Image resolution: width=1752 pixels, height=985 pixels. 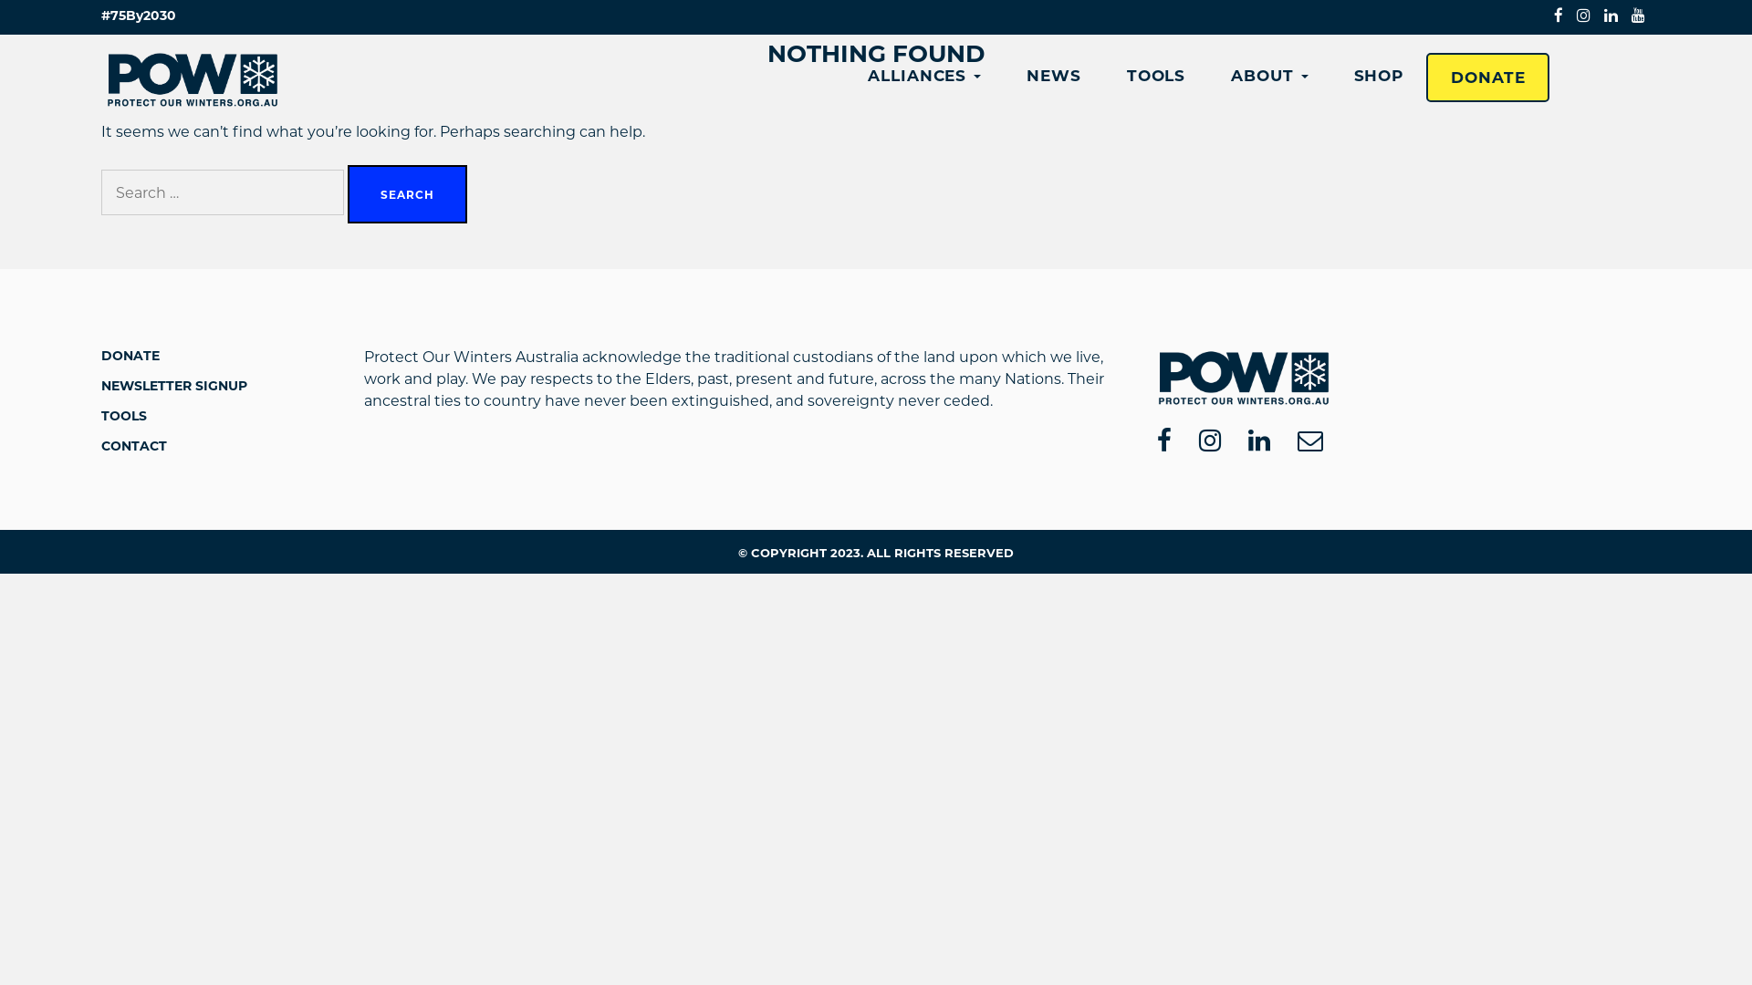 What do you see at coordinates (1487, 78) in the screenshot?
I see `DONATE` at bounding box center [1487, 78].